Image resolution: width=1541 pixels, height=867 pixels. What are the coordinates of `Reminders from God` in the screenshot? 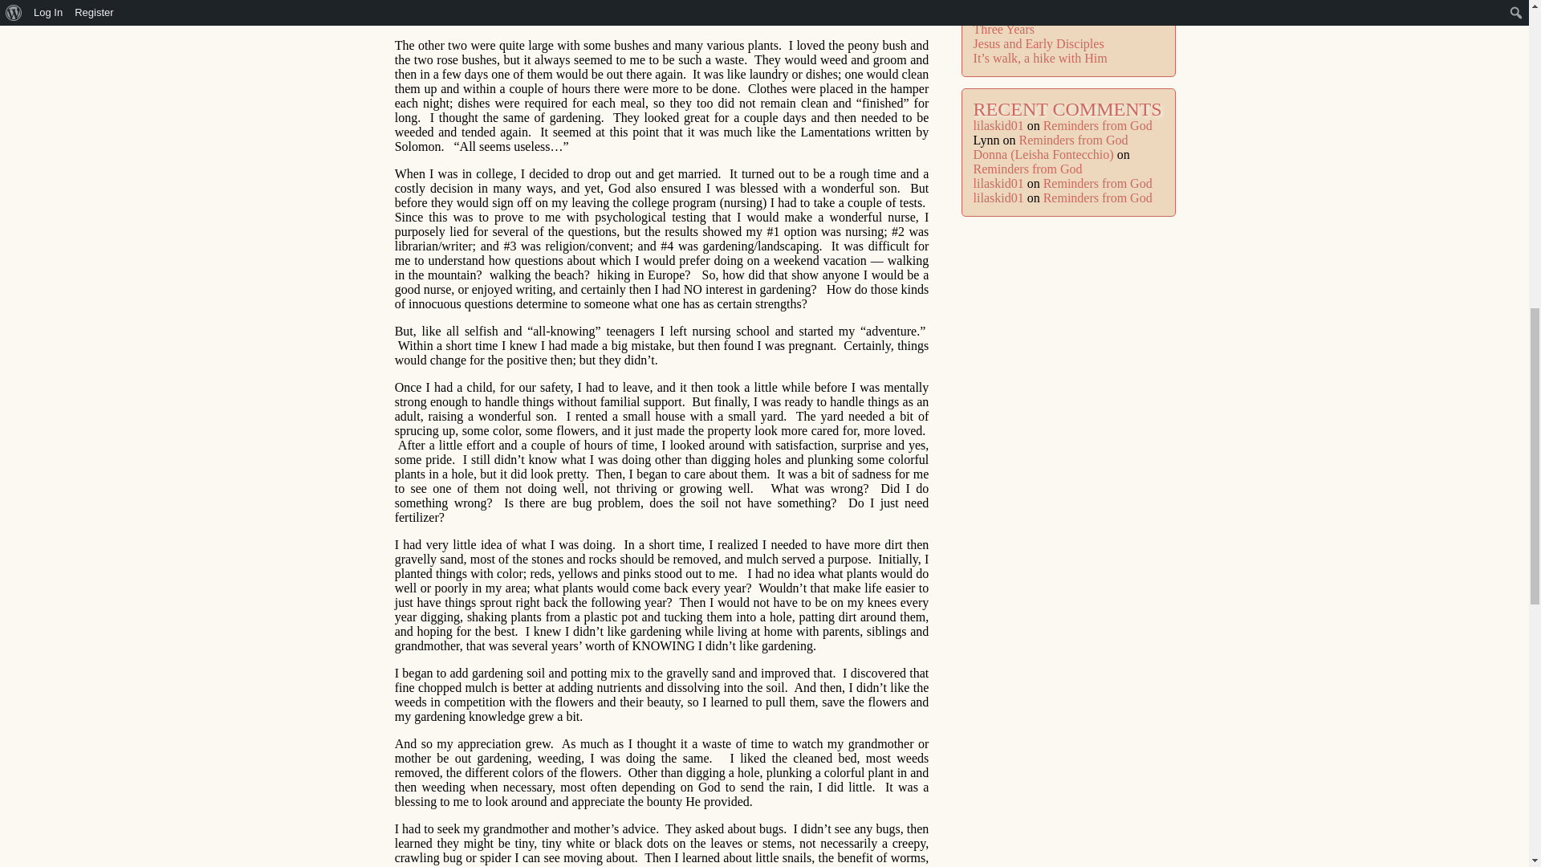 It's located at (1098, 197).